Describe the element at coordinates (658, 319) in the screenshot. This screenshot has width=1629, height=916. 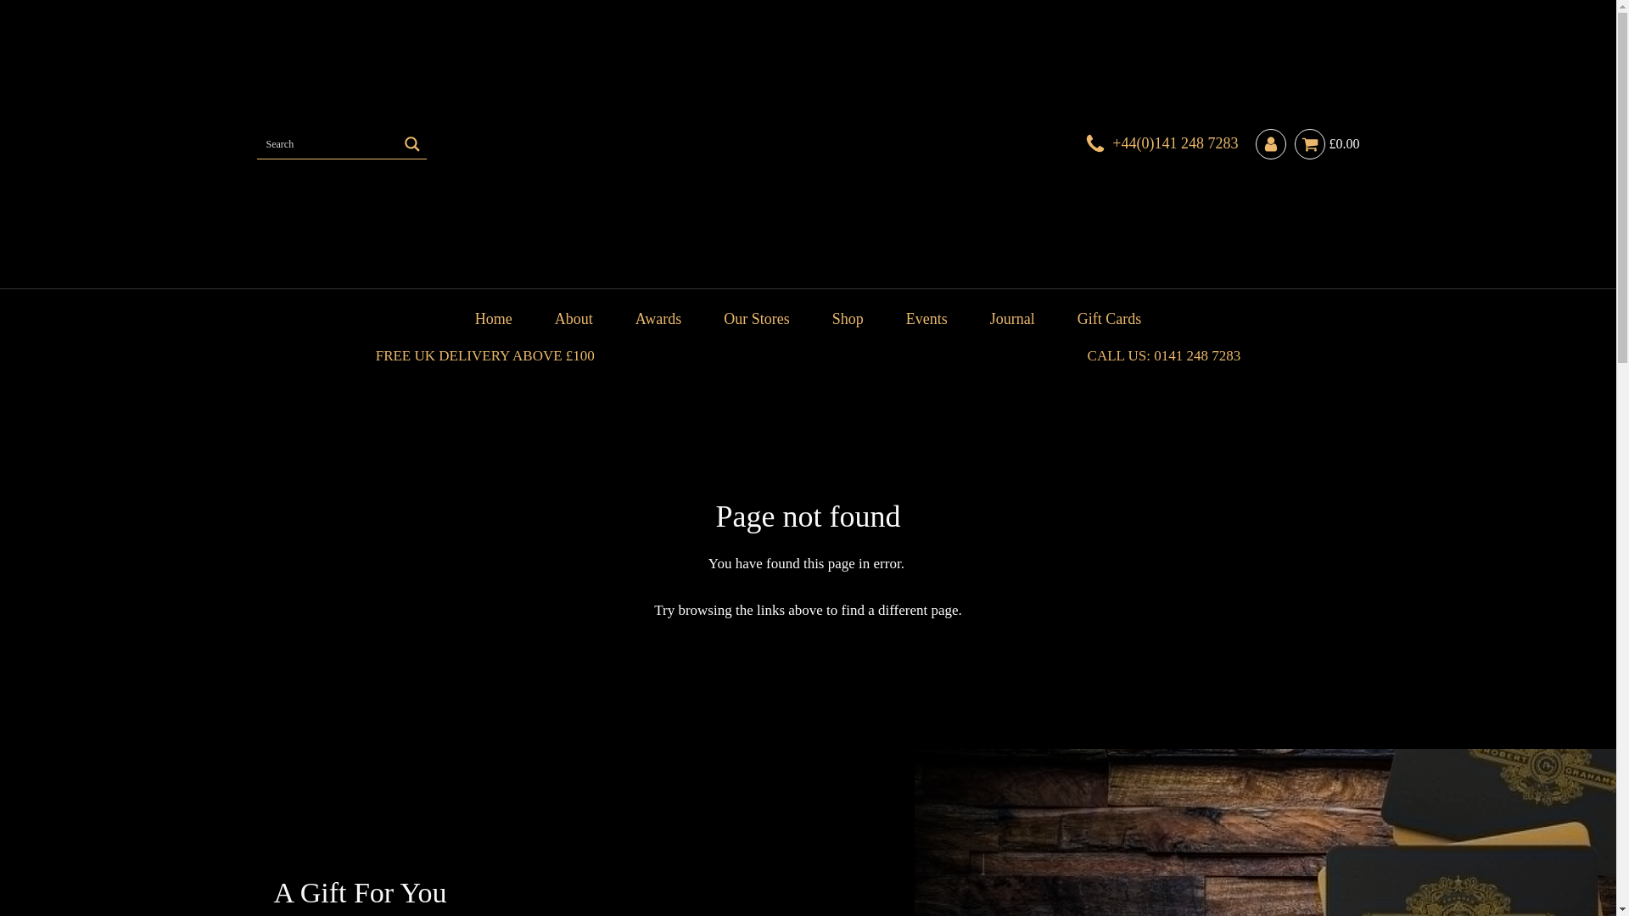
I see `Awards` at that location.